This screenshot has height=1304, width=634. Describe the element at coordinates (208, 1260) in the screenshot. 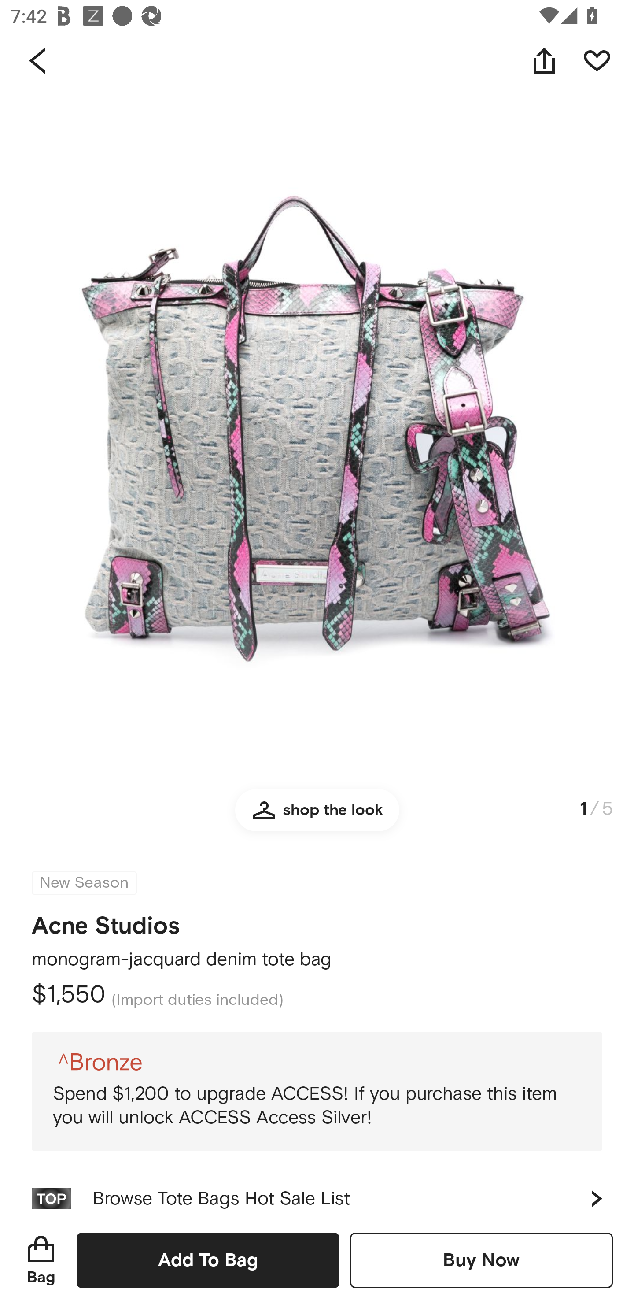

I see `Add To Bag` at that location.